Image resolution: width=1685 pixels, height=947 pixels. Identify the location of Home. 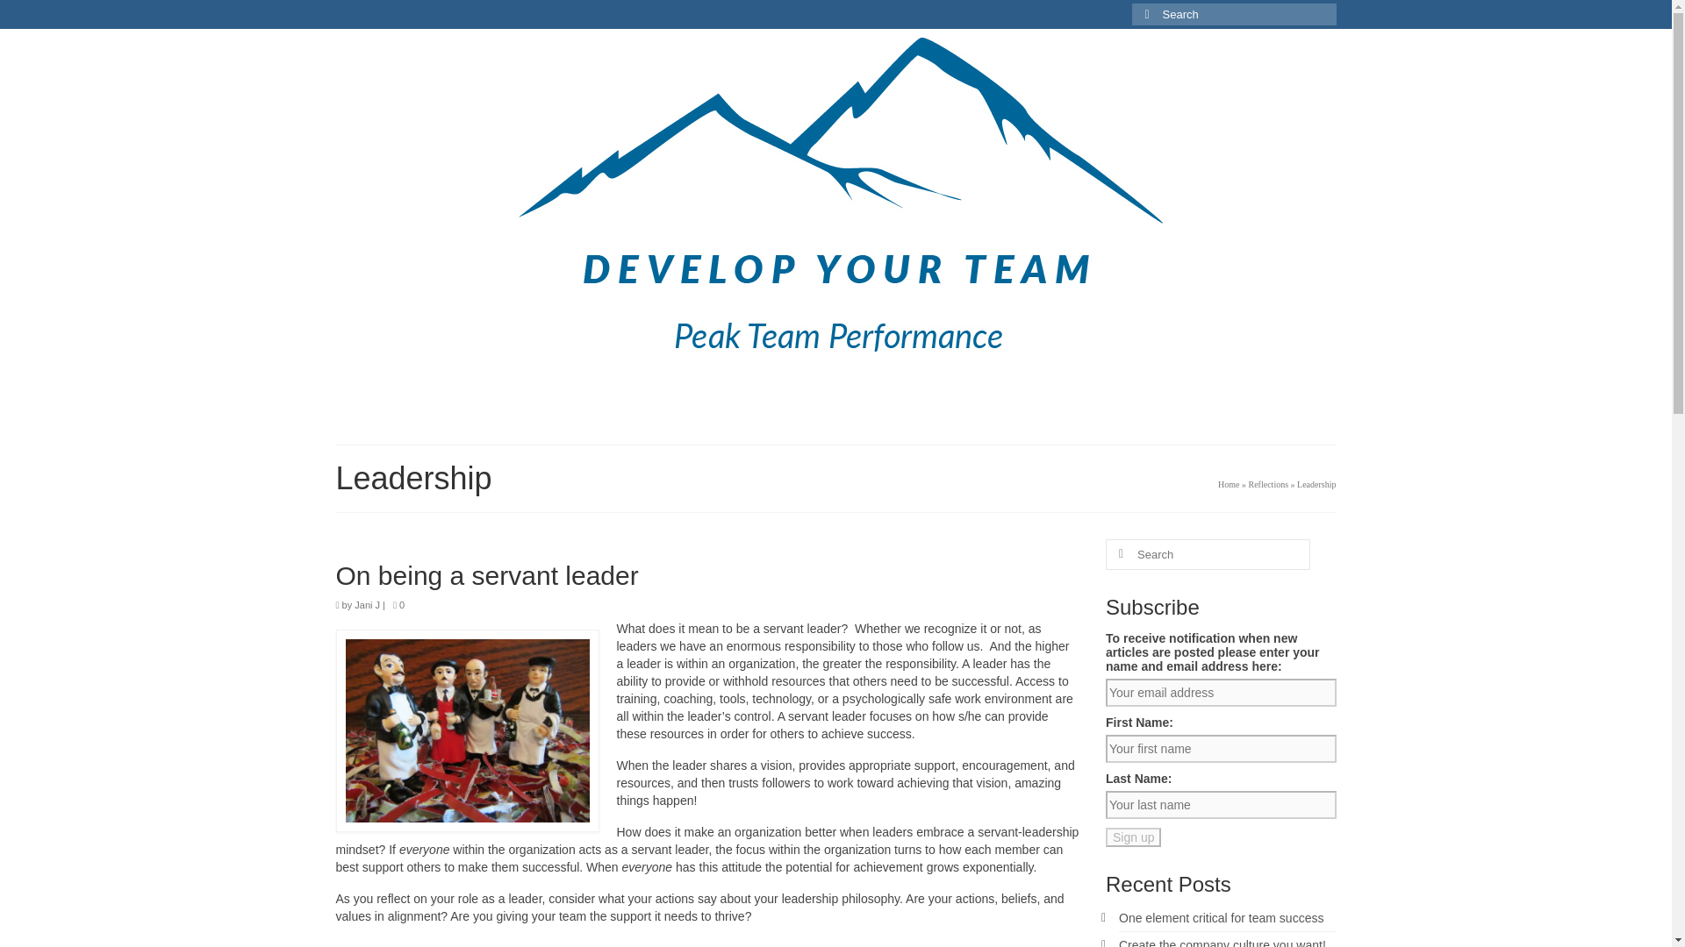
(418, 393).